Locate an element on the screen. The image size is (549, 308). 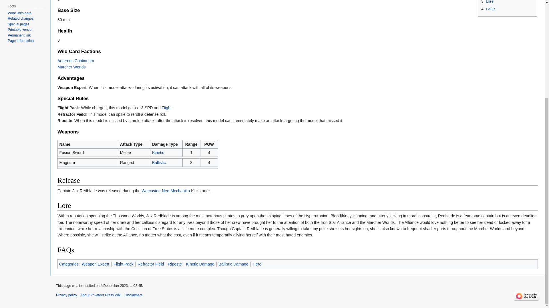
Category:Refractor Field is located at coordinates (150, 264).